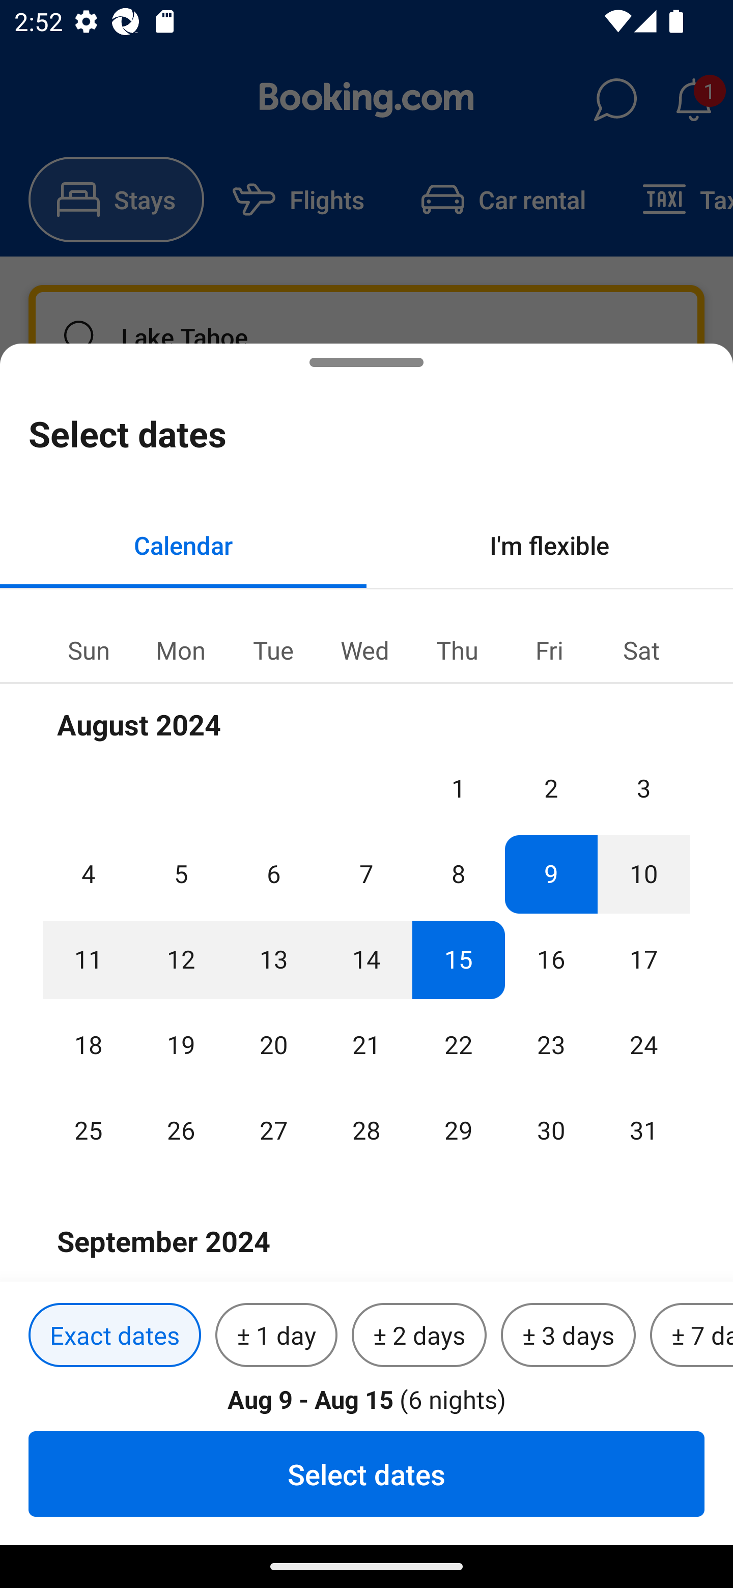 The image size is (733, 1588). I want to click on I'm flexible, so click(550, 545).